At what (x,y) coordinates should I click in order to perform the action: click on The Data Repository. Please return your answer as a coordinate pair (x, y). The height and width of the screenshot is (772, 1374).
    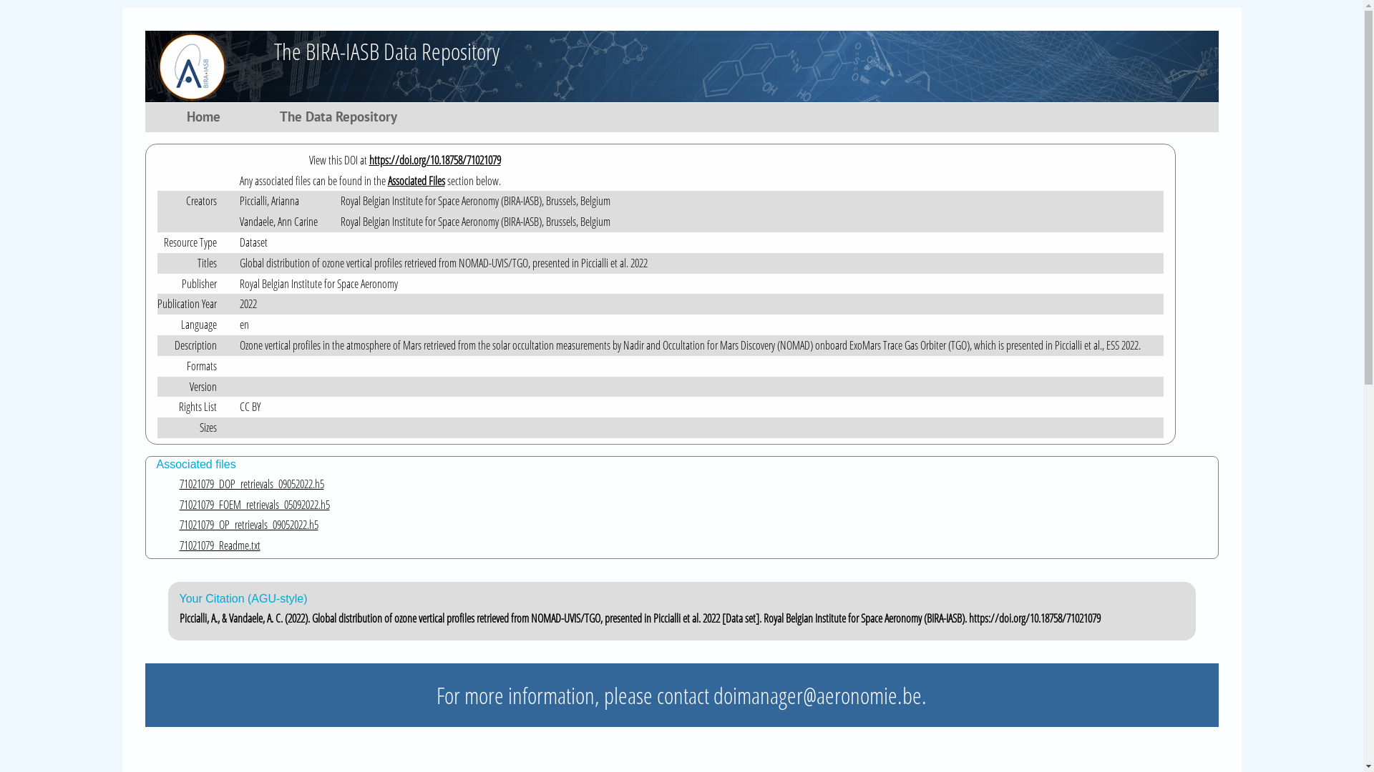
    Looking at the image, I should click on (341, 120).